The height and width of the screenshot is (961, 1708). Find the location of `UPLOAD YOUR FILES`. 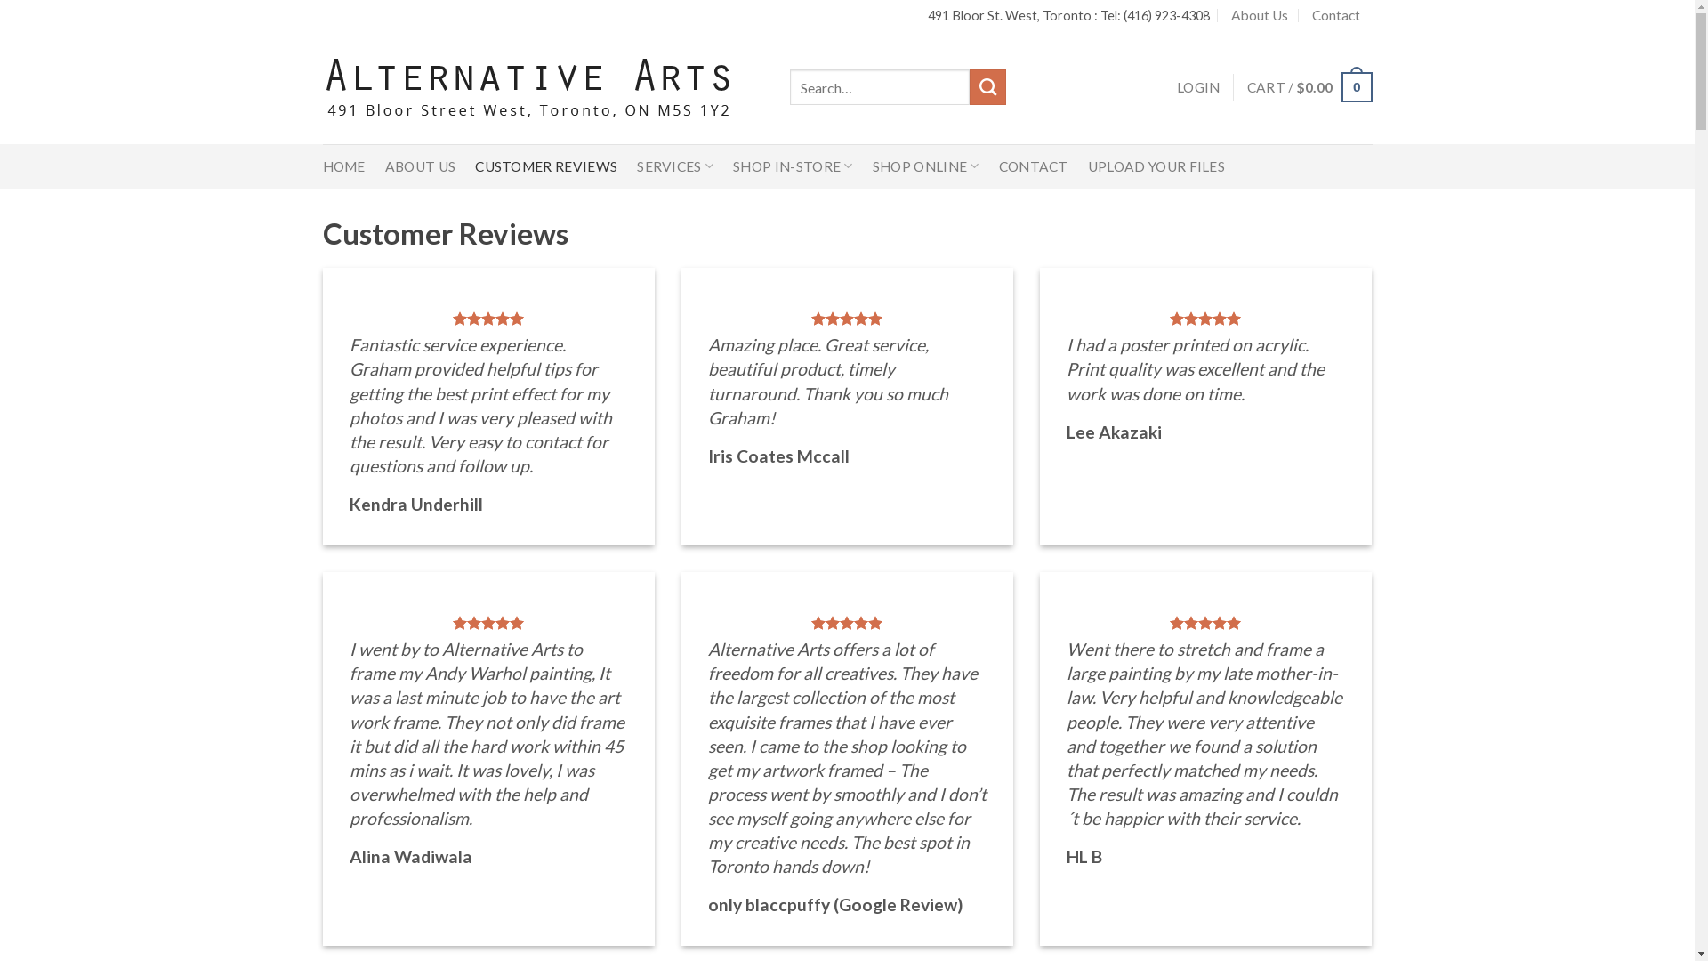

UPLOAD YOUR FILES is located at coordinates (1156, 166).